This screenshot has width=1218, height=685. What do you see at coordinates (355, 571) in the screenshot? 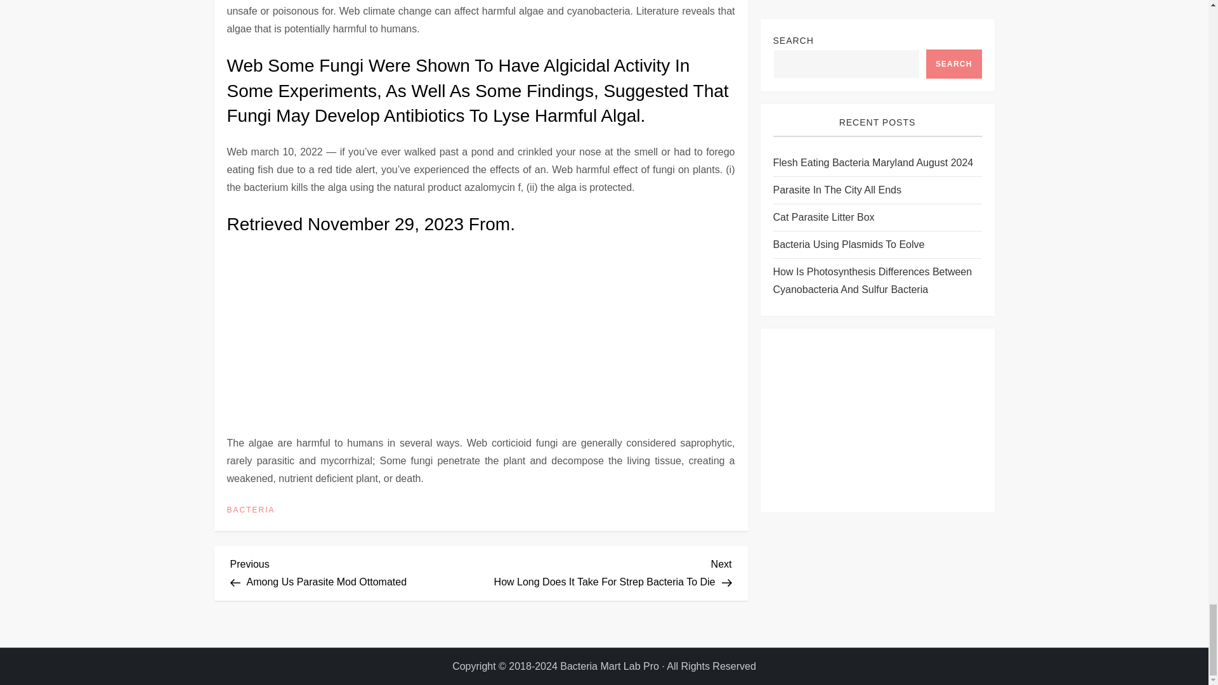
I see `BACTERIA` at bounding box center [355, 571].